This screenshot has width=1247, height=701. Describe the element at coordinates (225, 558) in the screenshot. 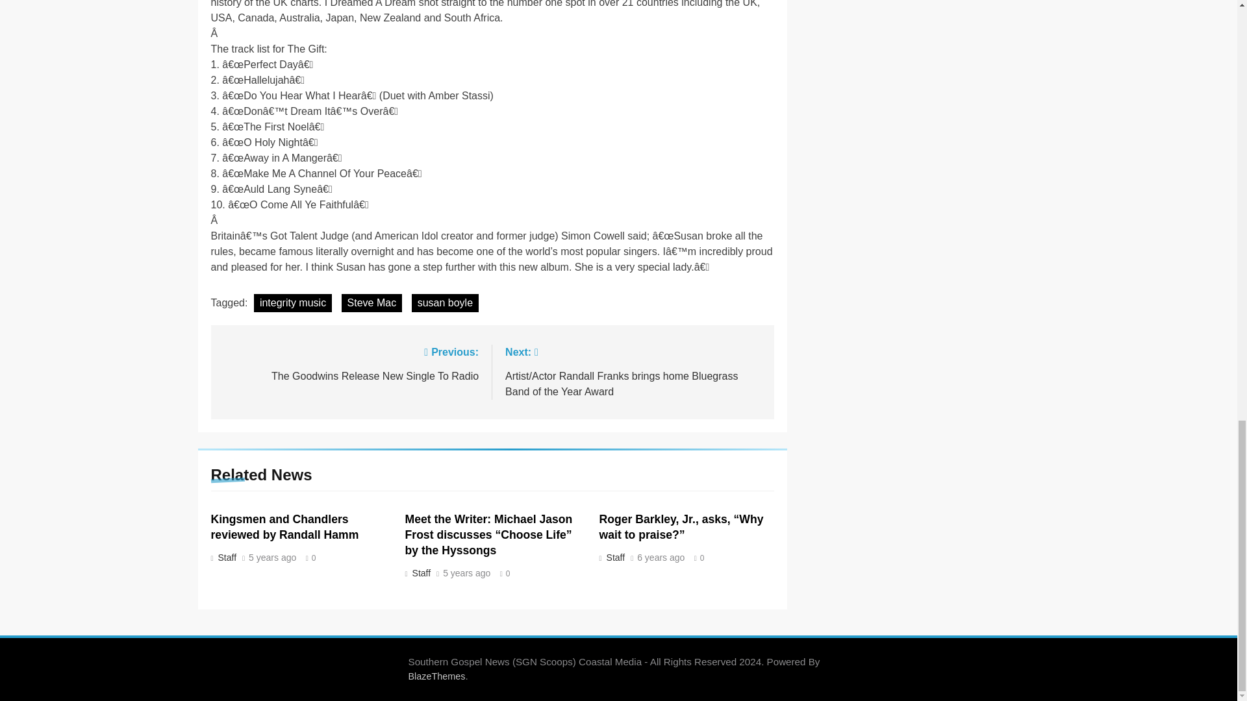

I see `Staff` at that location.